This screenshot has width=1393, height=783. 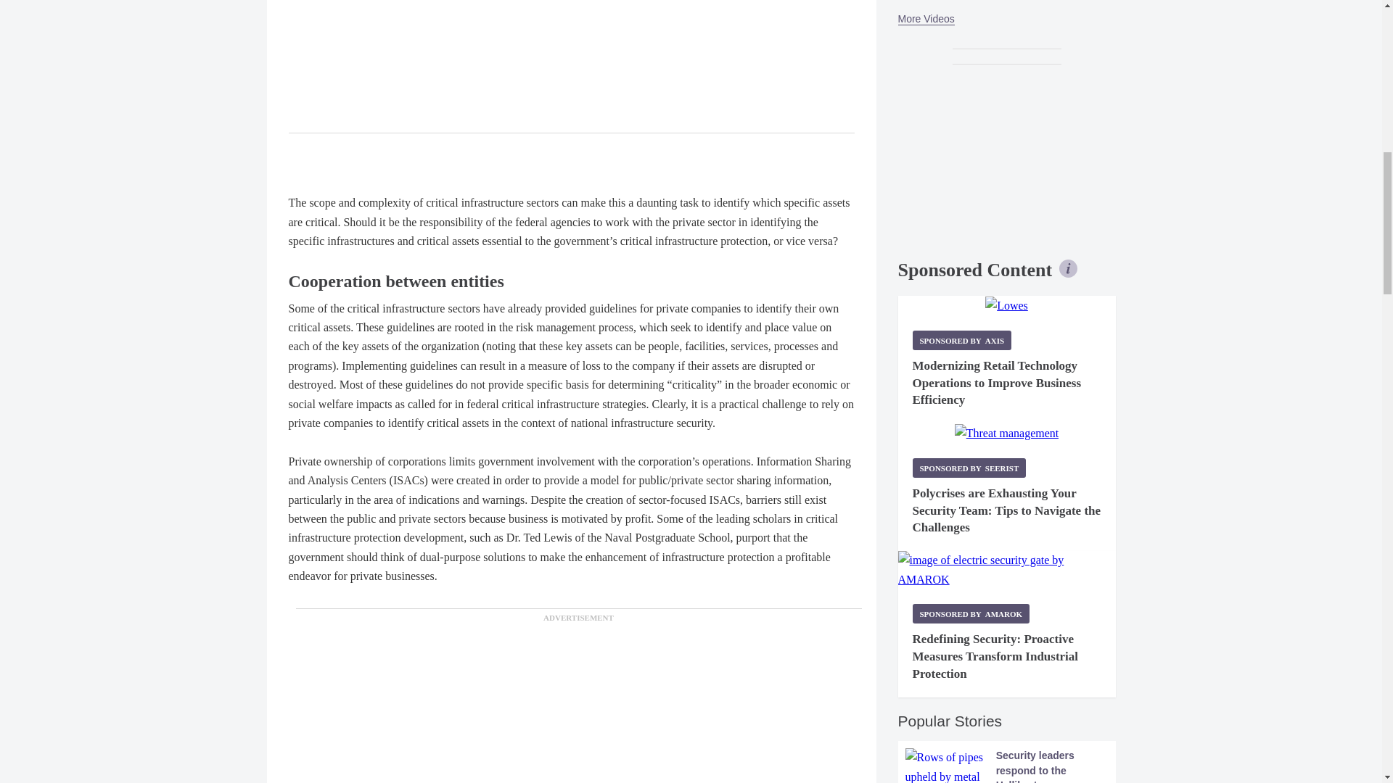 I want to click on Sponsored by Axis, so click(x=962, y=339).